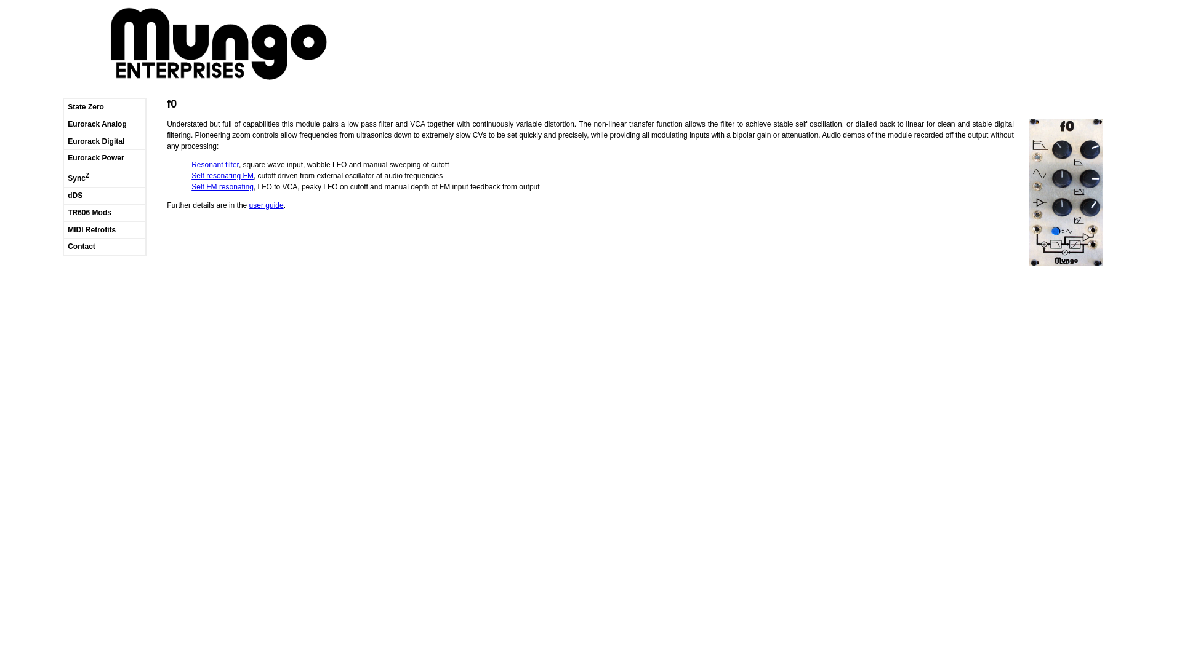  What do you see at coordinates (215, 165) in the screenshot?
I see `Resonant filter` at bounding box center [215, 165].